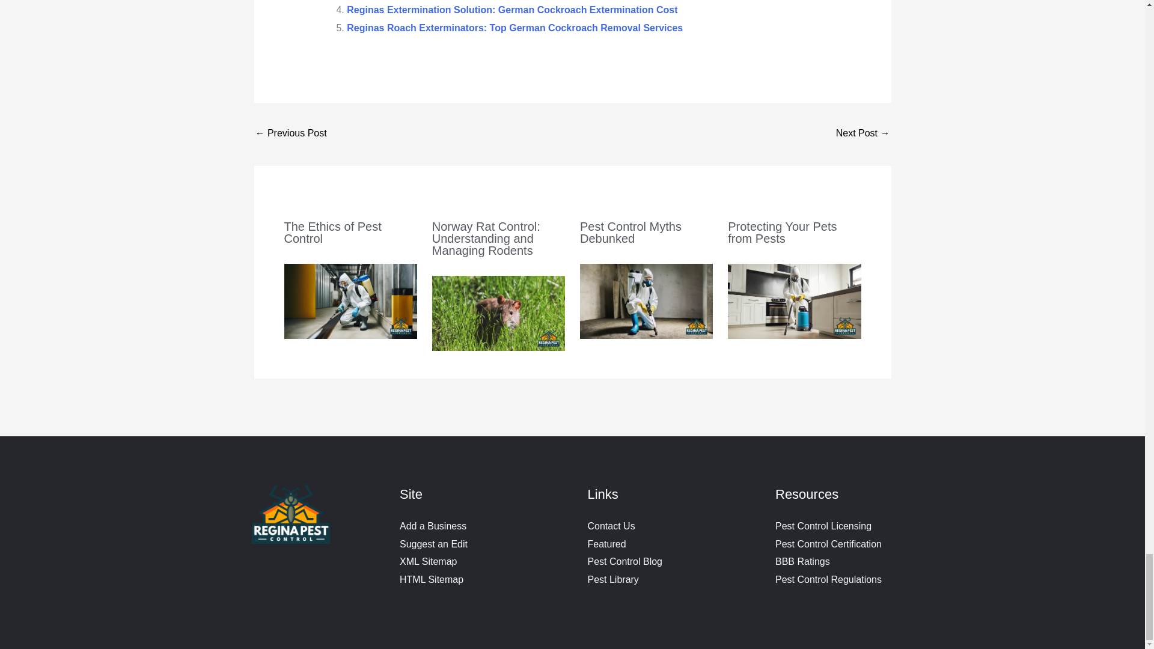 This screenshot has height=649, width=1154. I want to click on Norway Rat Control: Understanding and Managing Rodents, so click(486, 238).